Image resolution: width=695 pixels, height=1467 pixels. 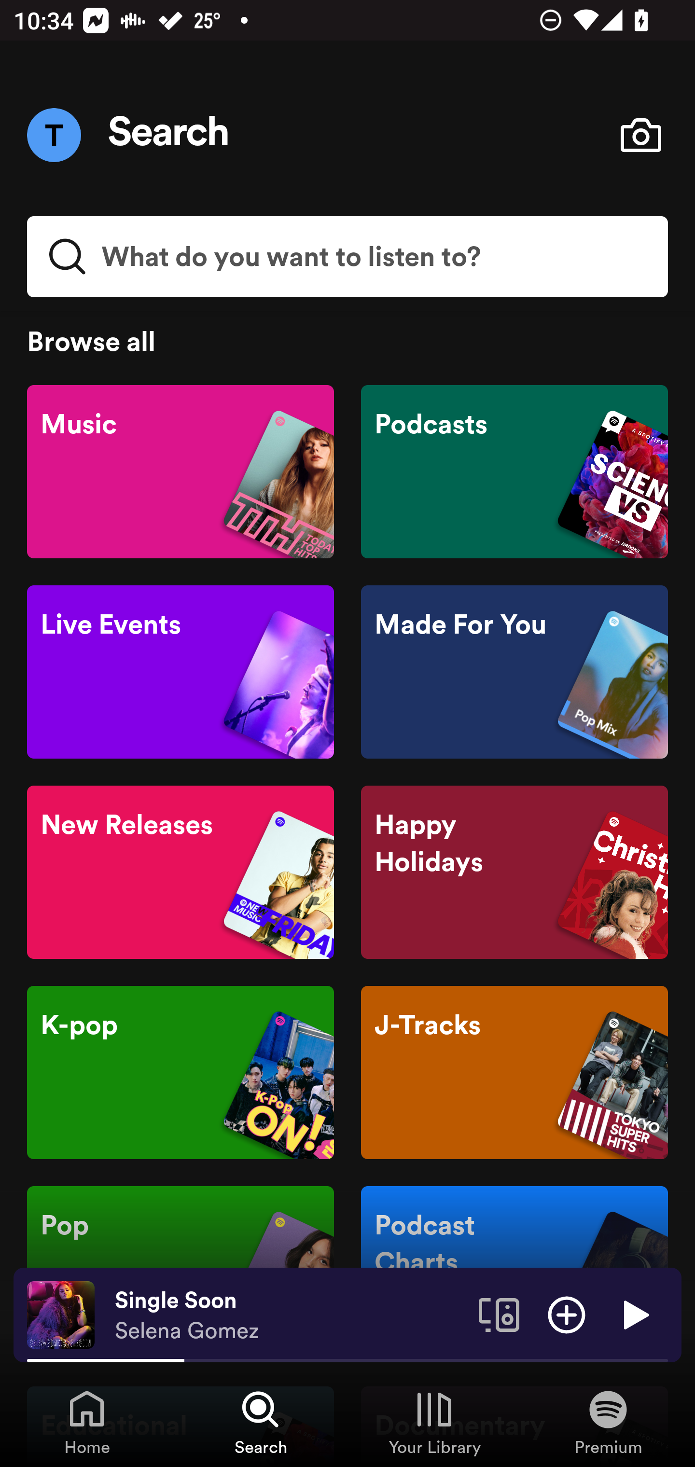 I want to click on J-Tracks, so click(x=514, y=1072).